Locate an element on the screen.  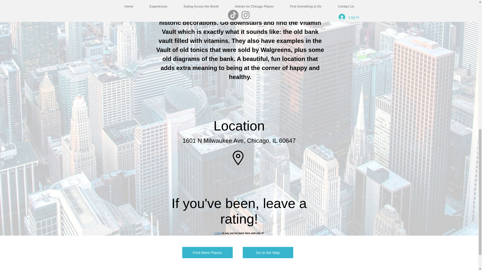
Go to the Map is located at coordinates (268, 252).